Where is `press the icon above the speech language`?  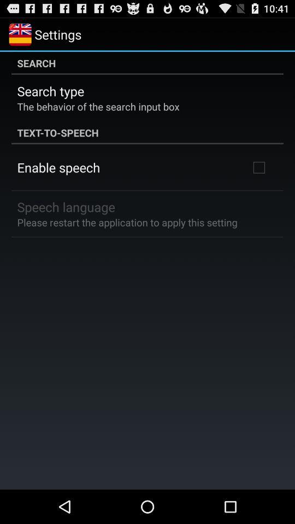 press the icon above the speech language is located at coordinates (58, 167).